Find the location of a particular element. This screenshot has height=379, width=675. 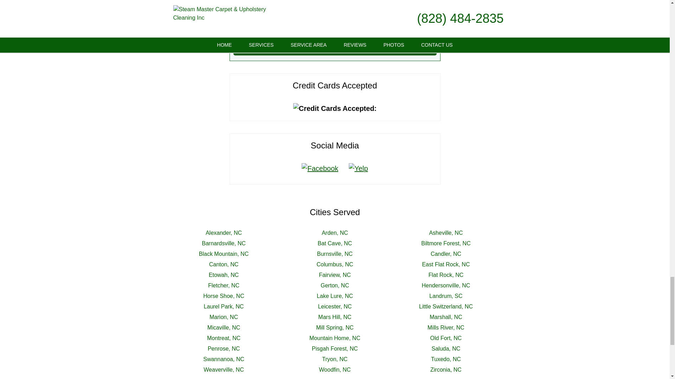

Yelp is located at coordinates (358, 168).